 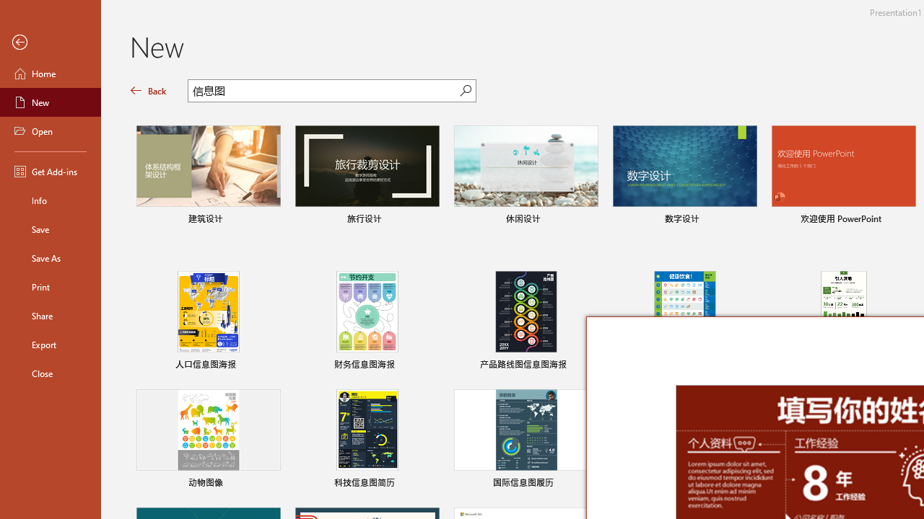 I want to click on Search for online templates and themes, so click(x=324, y=92).